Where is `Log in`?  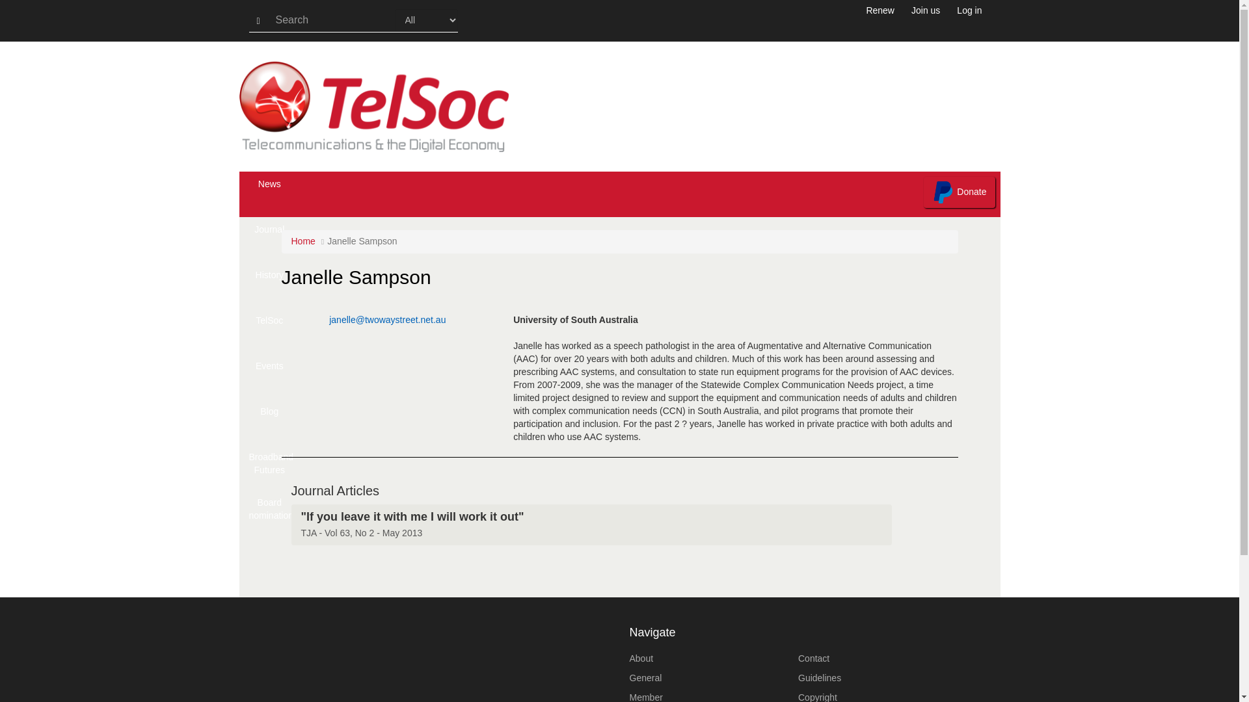 Log in is located at coordinates (969, 21).